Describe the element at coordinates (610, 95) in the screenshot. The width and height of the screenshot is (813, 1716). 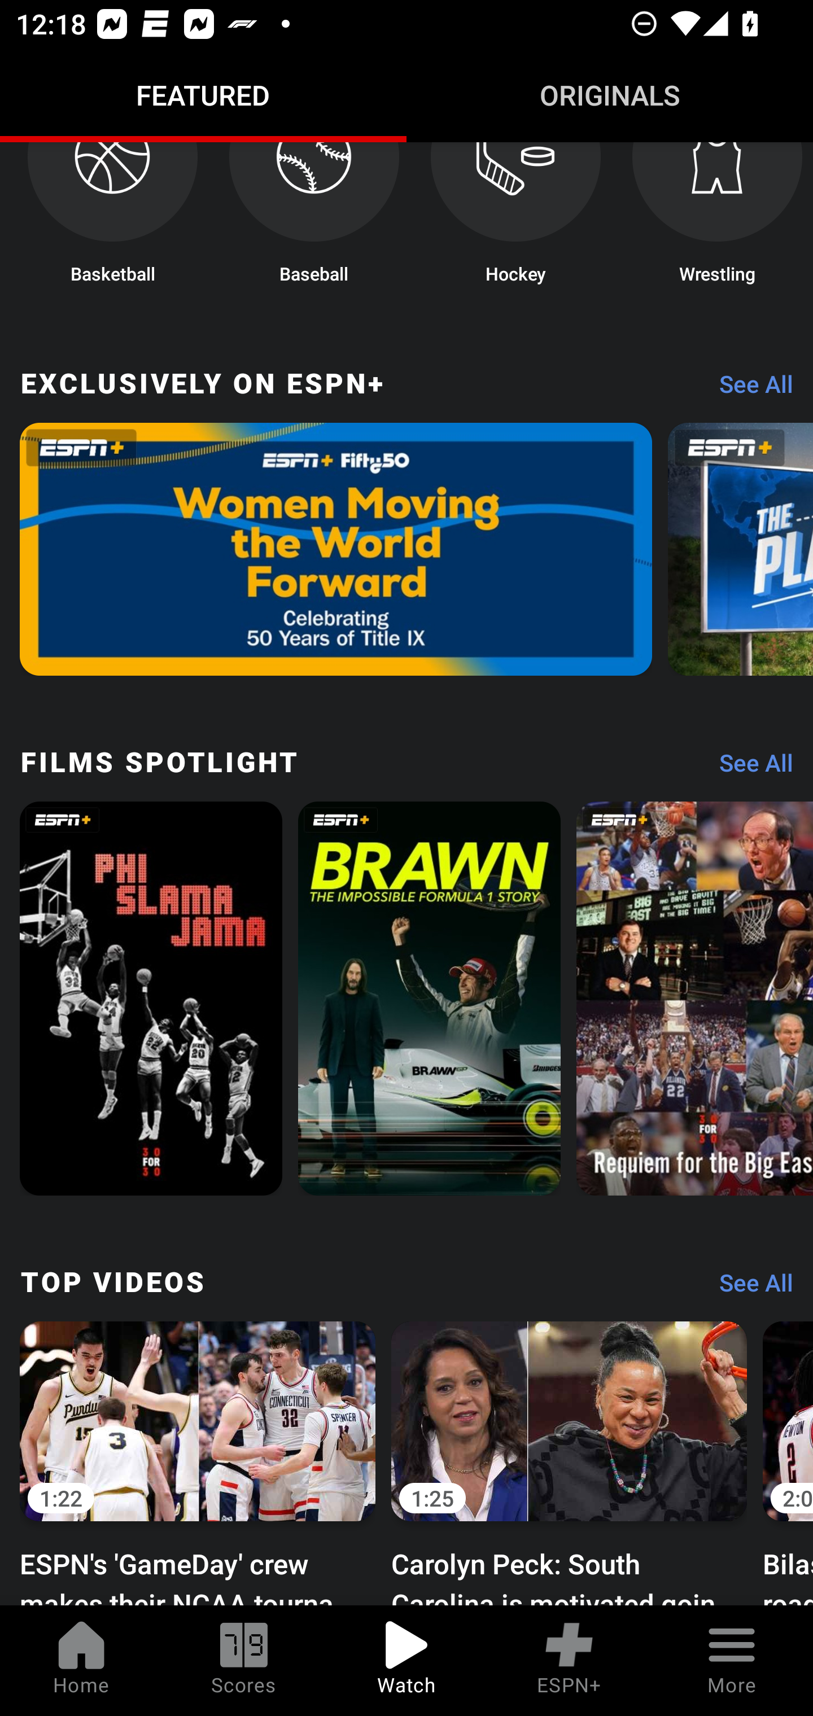
I see `Originals ORIGINALS` at that location.